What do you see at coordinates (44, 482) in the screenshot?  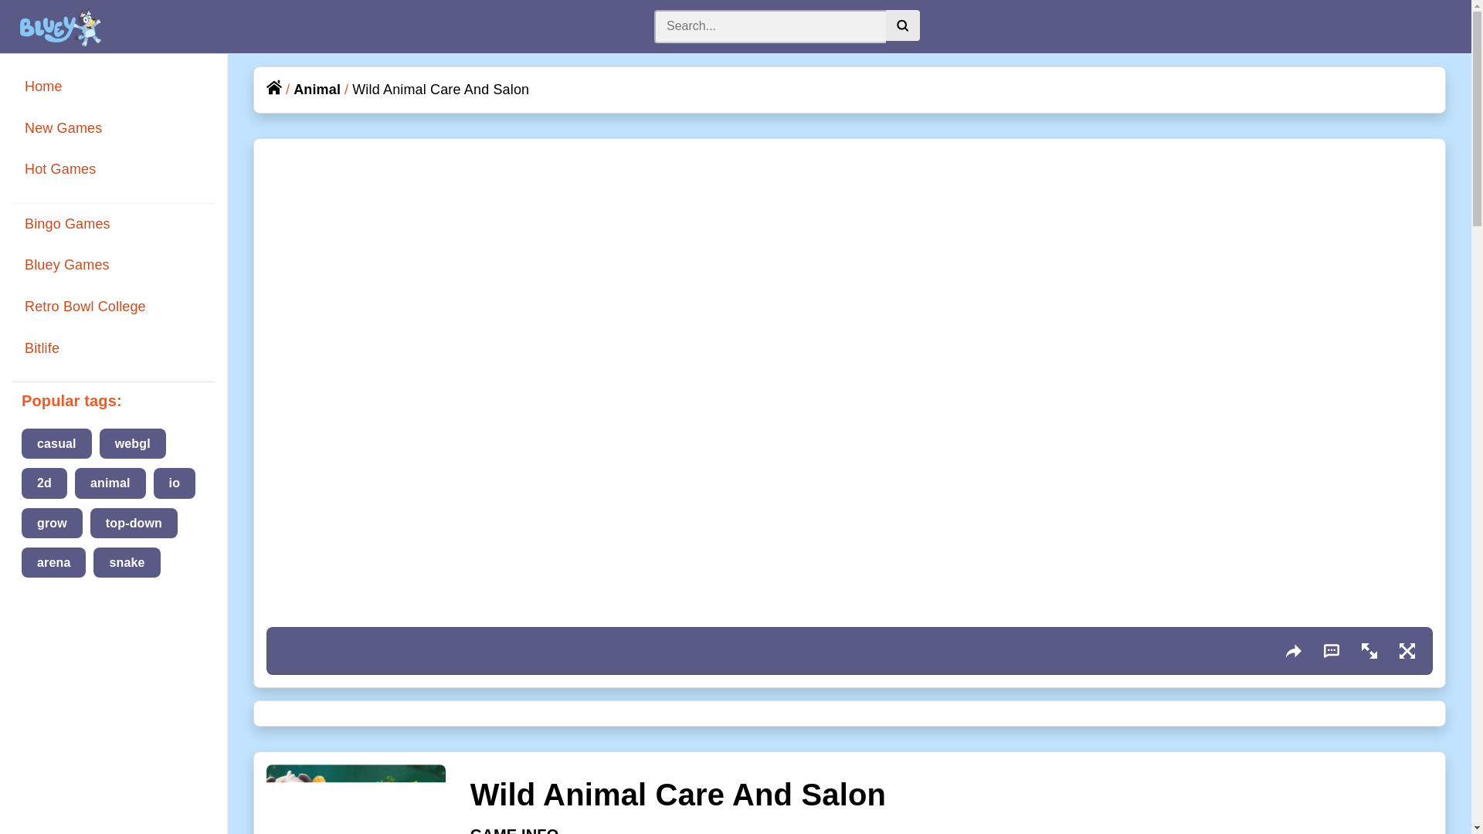 I see `2d` at bounding box center [44, 482].